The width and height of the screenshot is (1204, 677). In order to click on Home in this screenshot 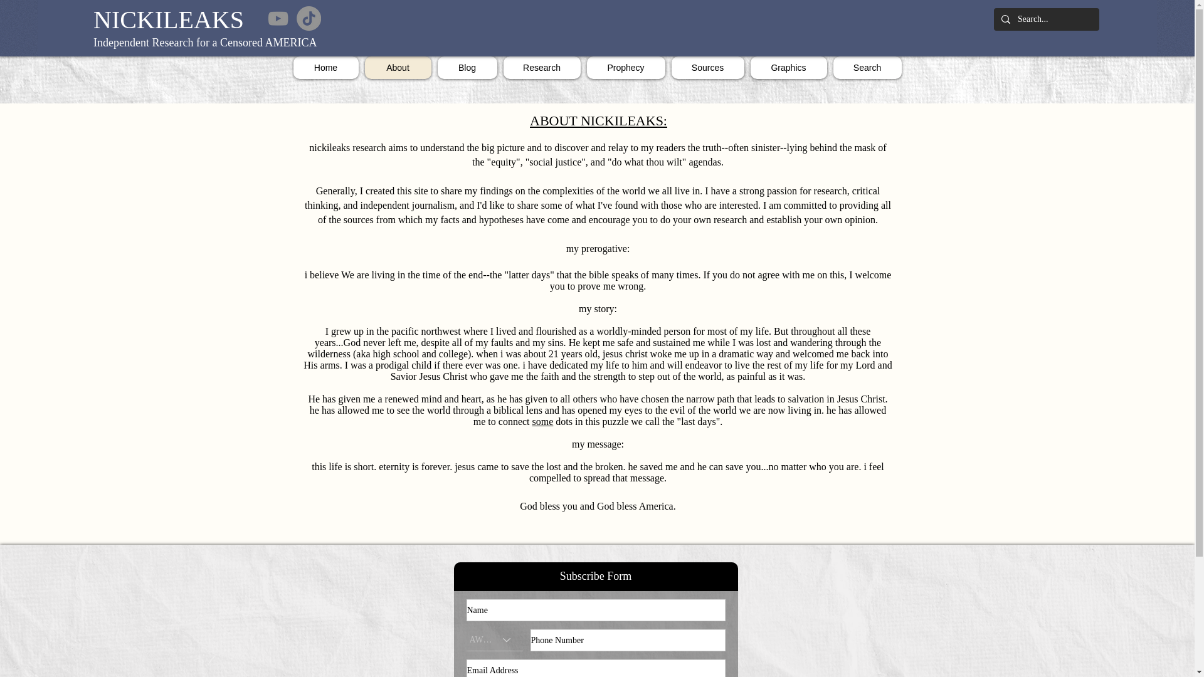, I will do `click(326, 68)`.